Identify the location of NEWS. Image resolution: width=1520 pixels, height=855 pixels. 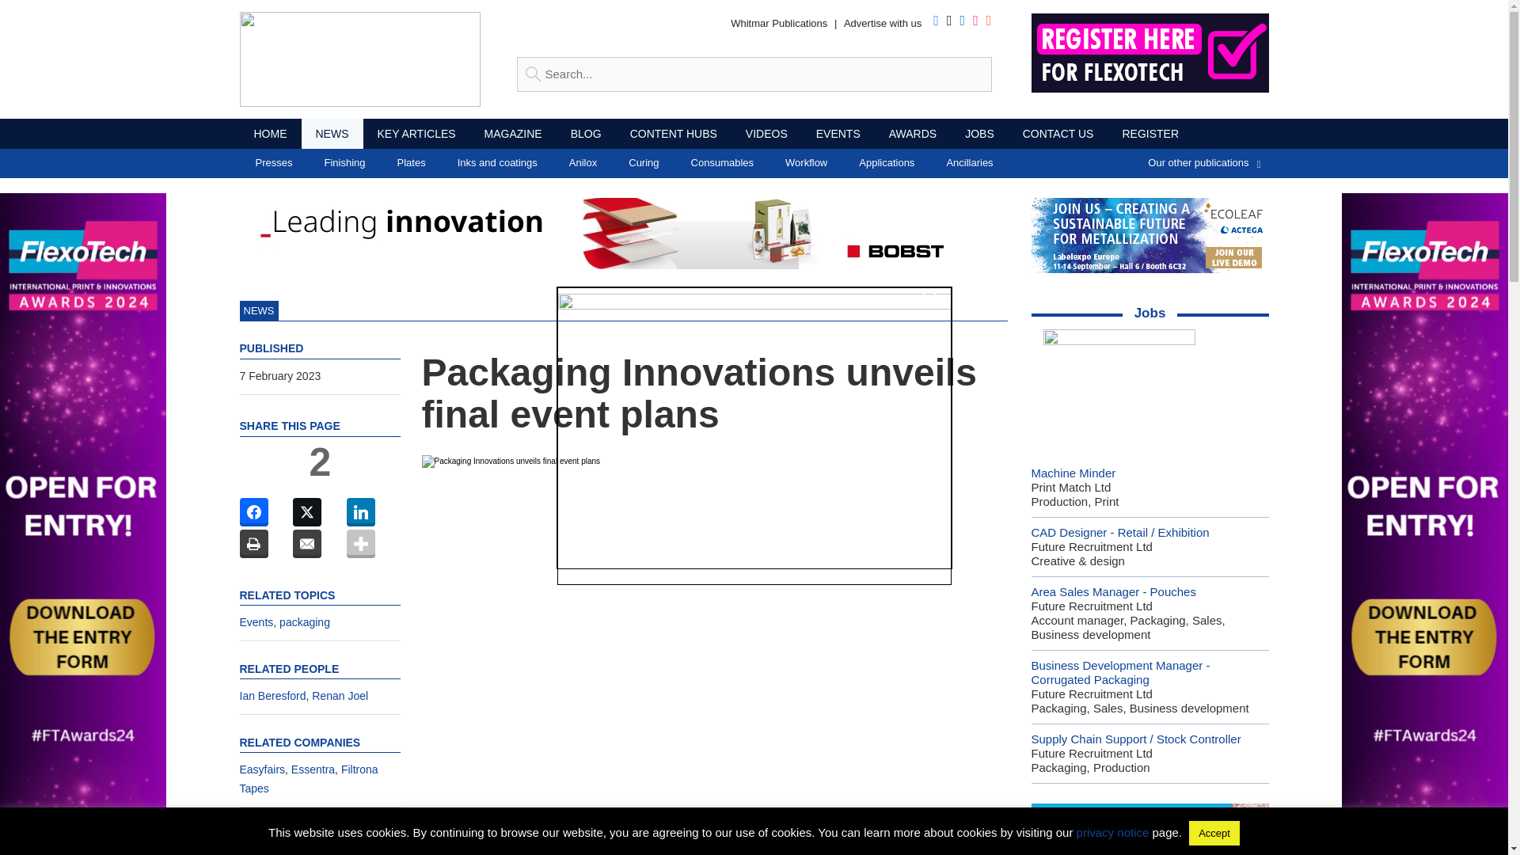
(332, 133).